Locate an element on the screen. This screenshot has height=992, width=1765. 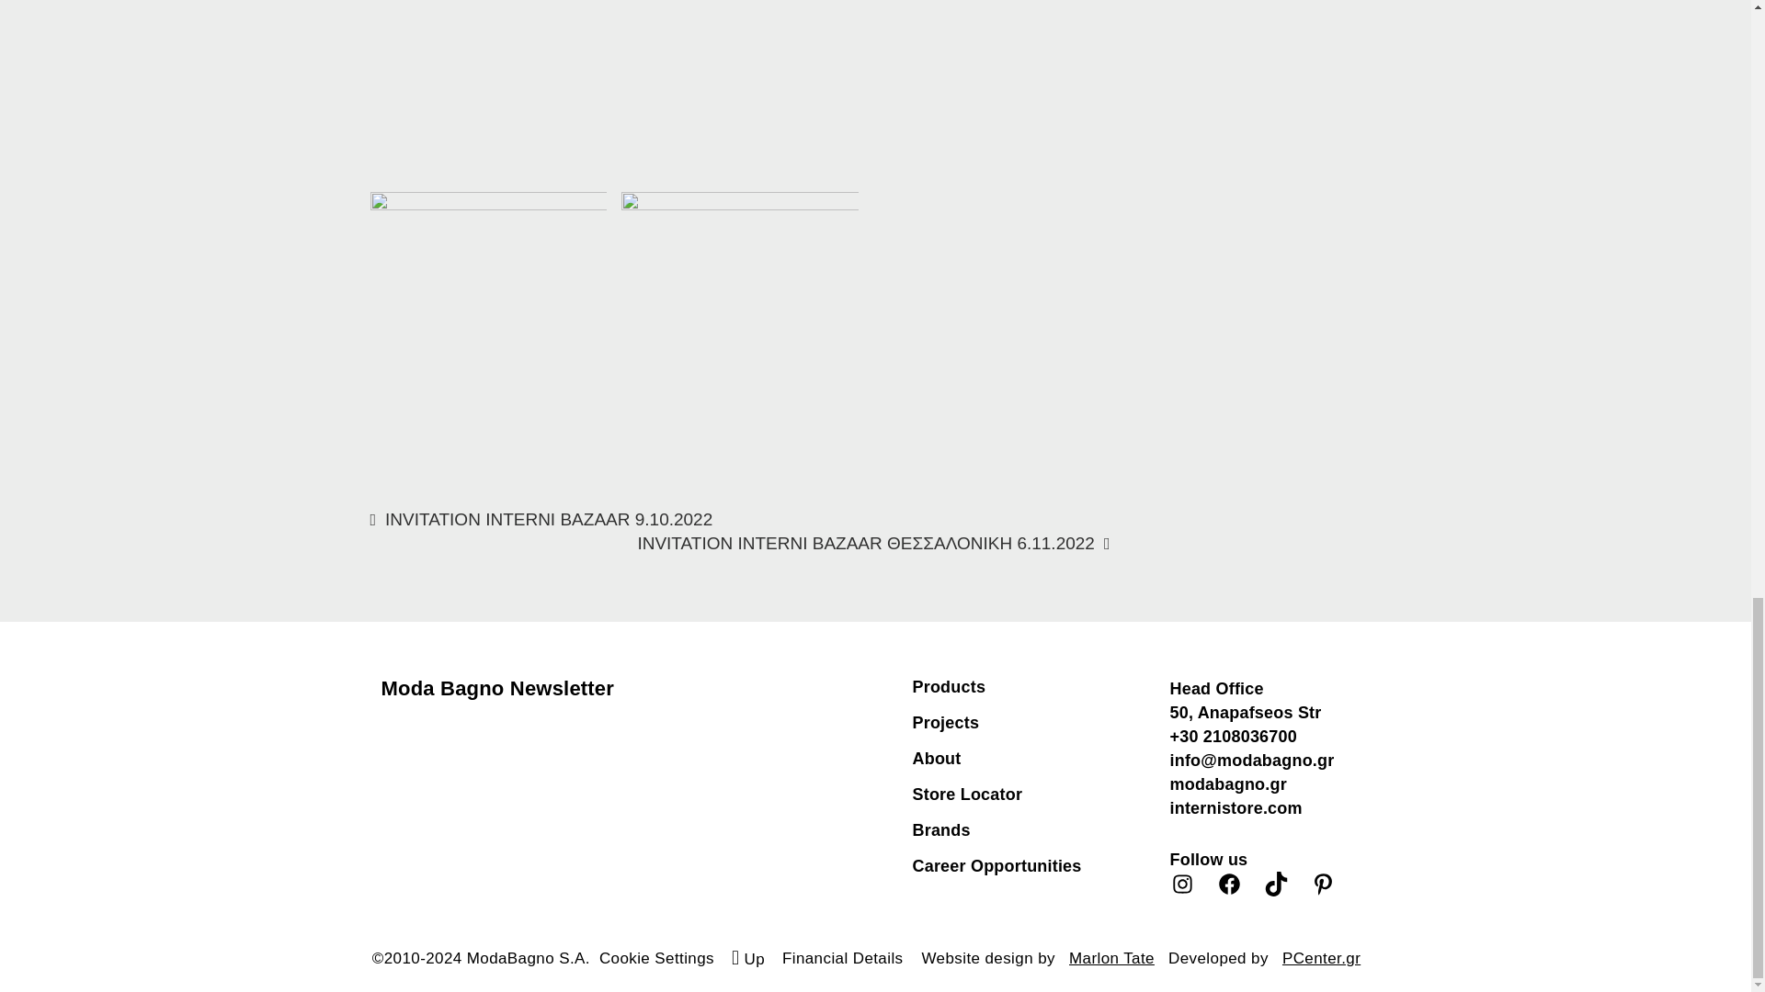
051022-05 is located at coordinates (487, 89).